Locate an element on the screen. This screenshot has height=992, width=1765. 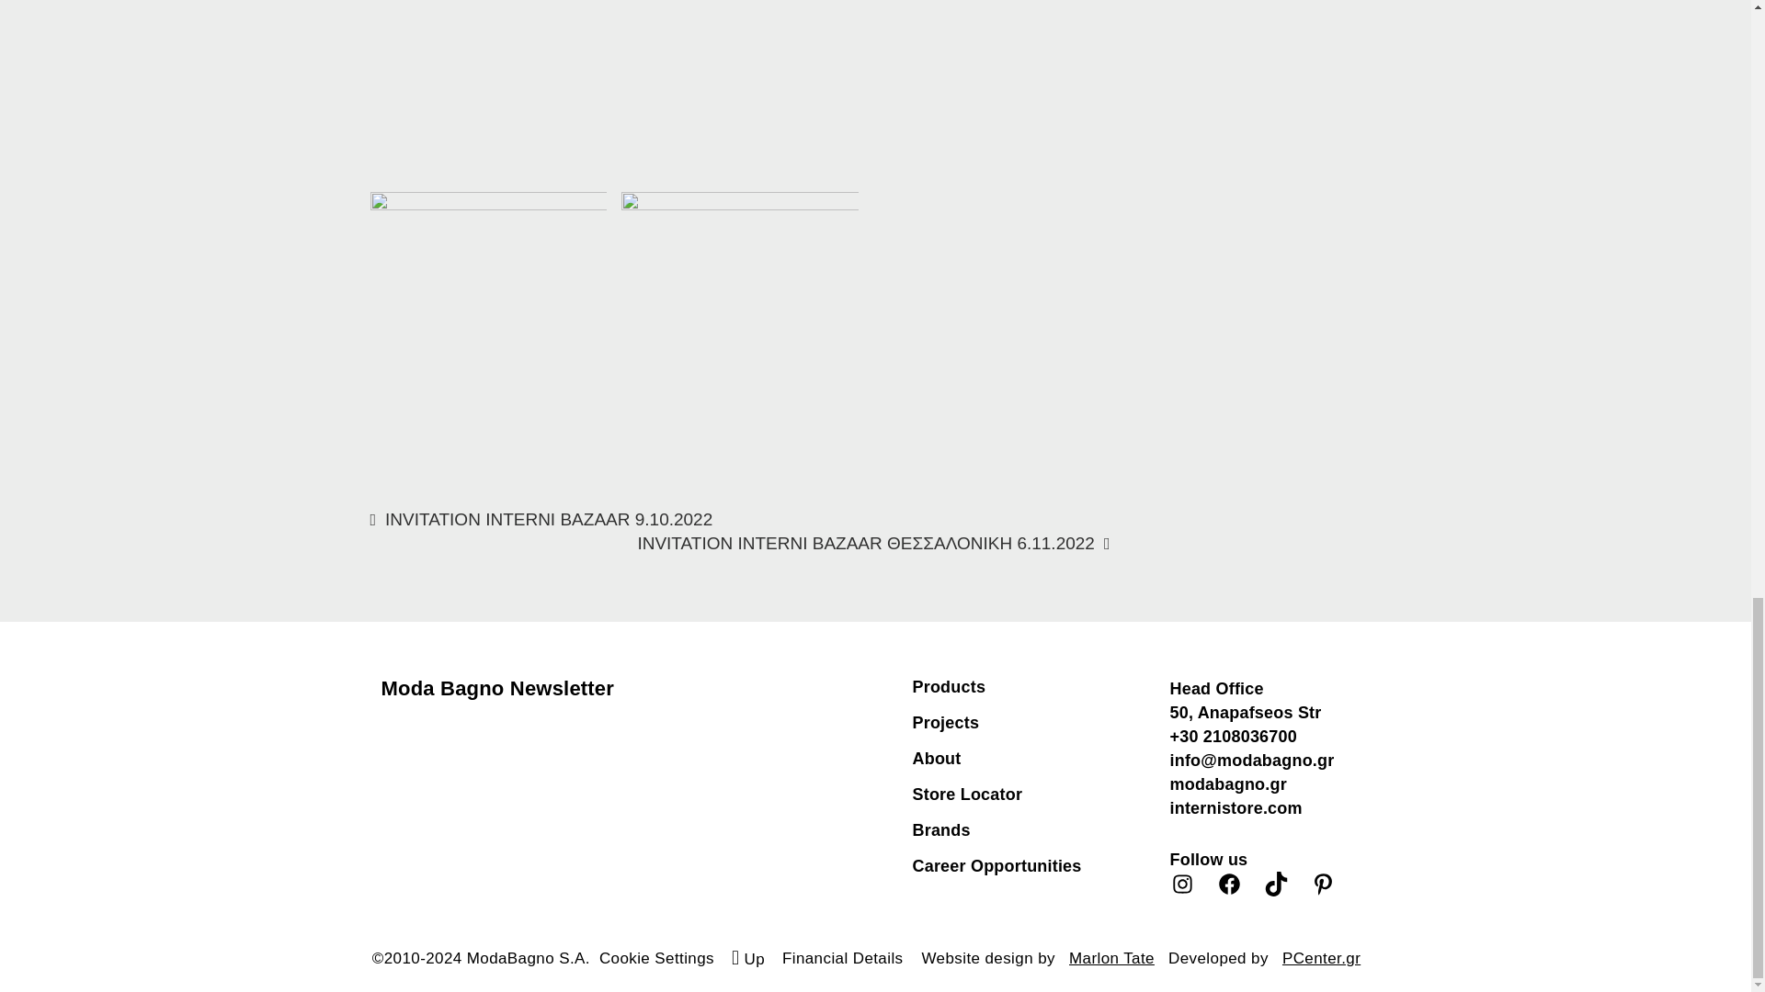
051022-05 is located at coordinates (487, 89).